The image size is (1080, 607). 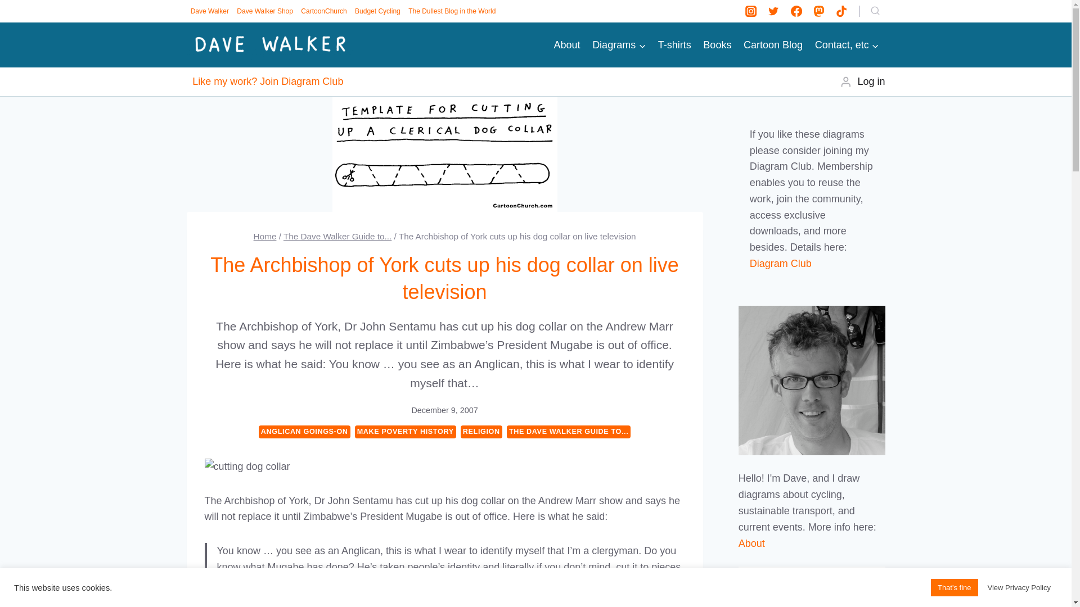 What do you see at coordinates (210, 11) in the screenshot?
I see `Dave Walker` at bounding box center [210, 11].